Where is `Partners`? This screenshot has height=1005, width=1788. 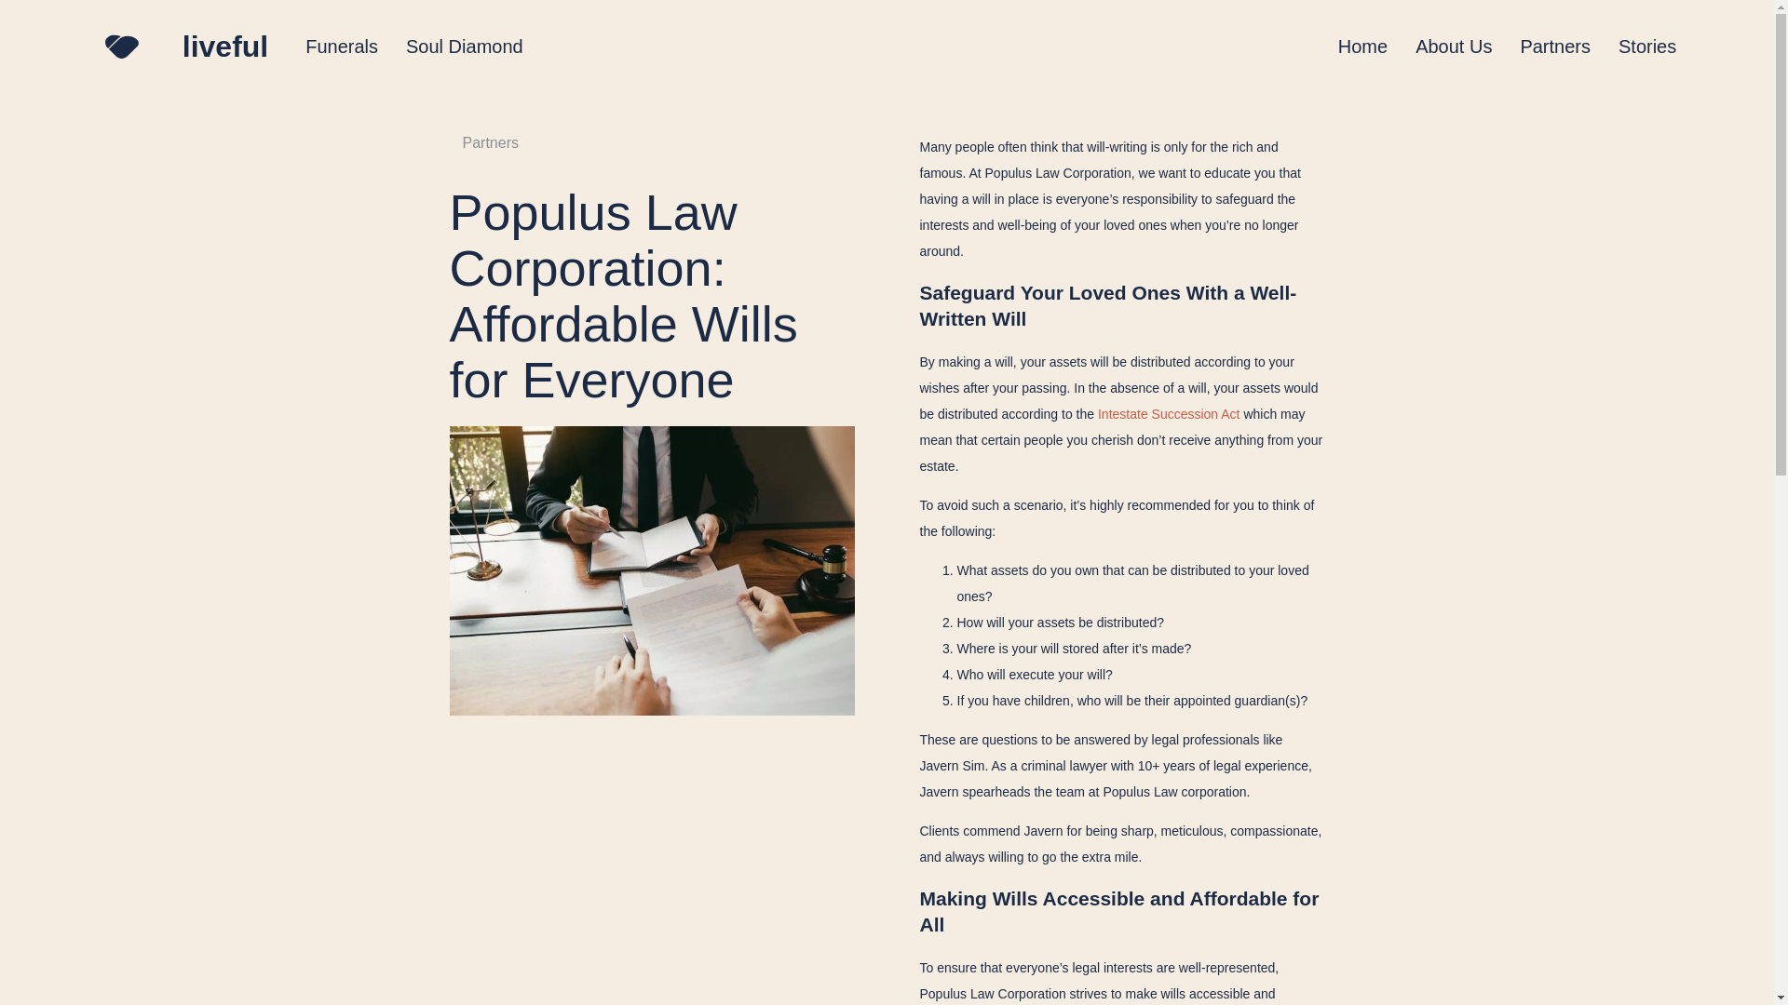 Partners is located at coordinates (1555, 46).